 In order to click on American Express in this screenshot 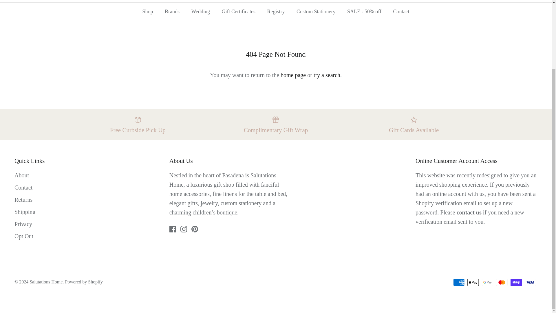, I will do `click(459, 282)`.